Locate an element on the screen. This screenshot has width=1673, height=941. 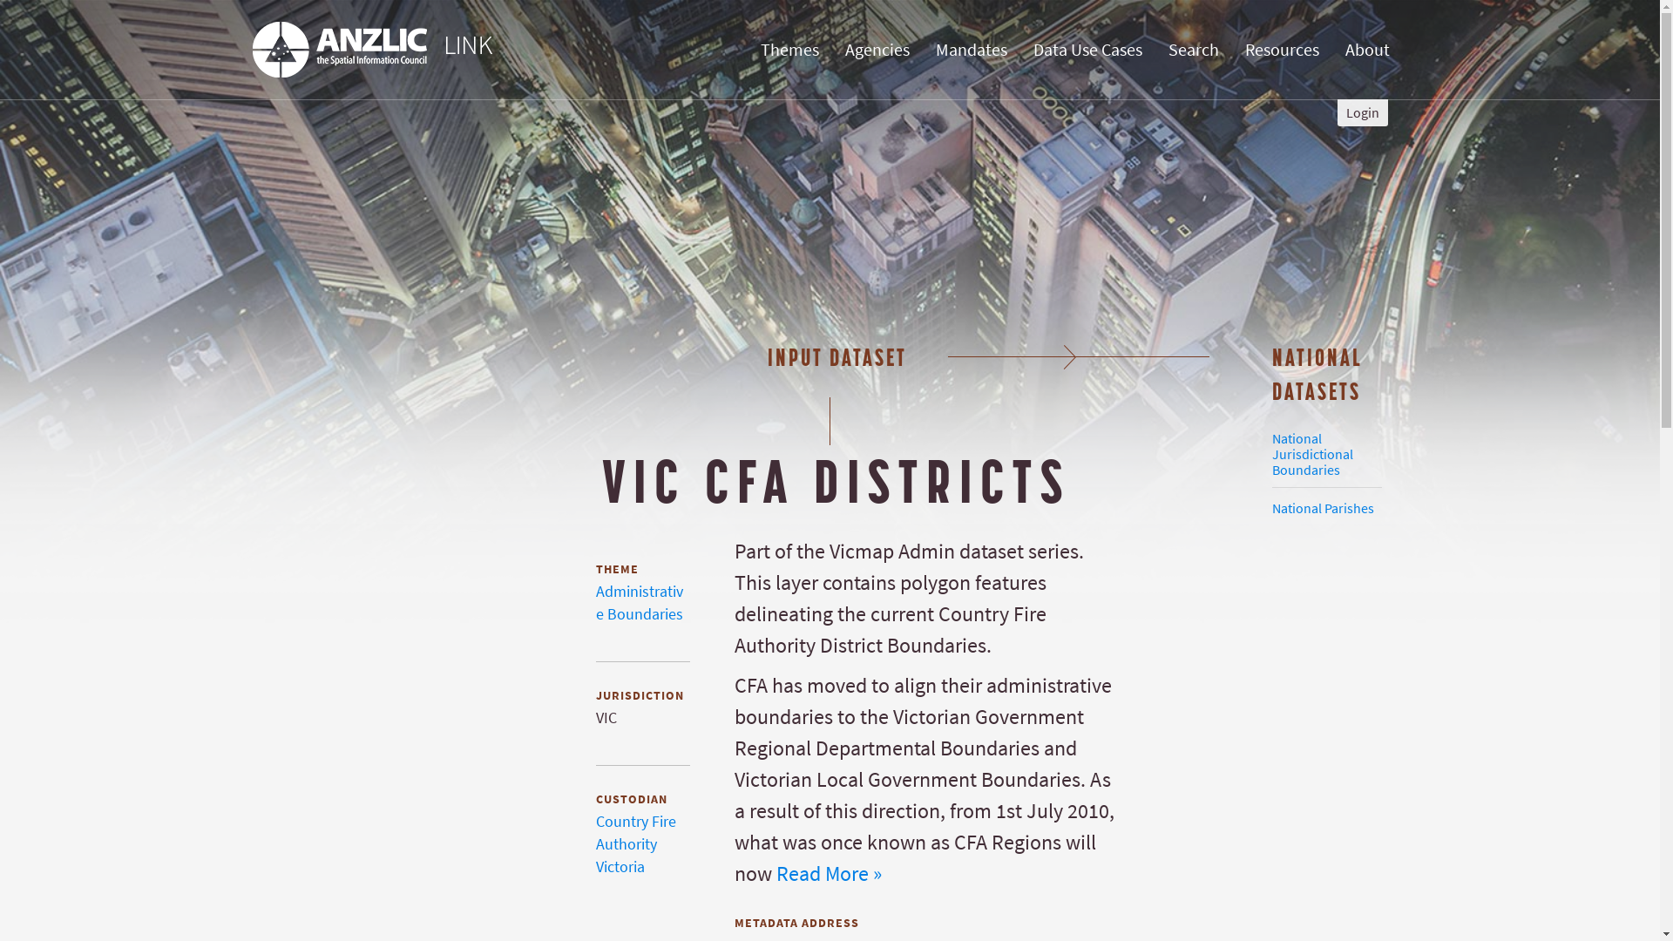
Search is located at coordinates (1194, 51).